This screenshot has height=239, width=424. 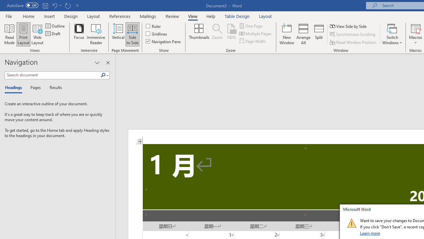 What do you see at coordinates (231, 34) in the screenshot?
I see `100%` at bounding box center [231, 34].